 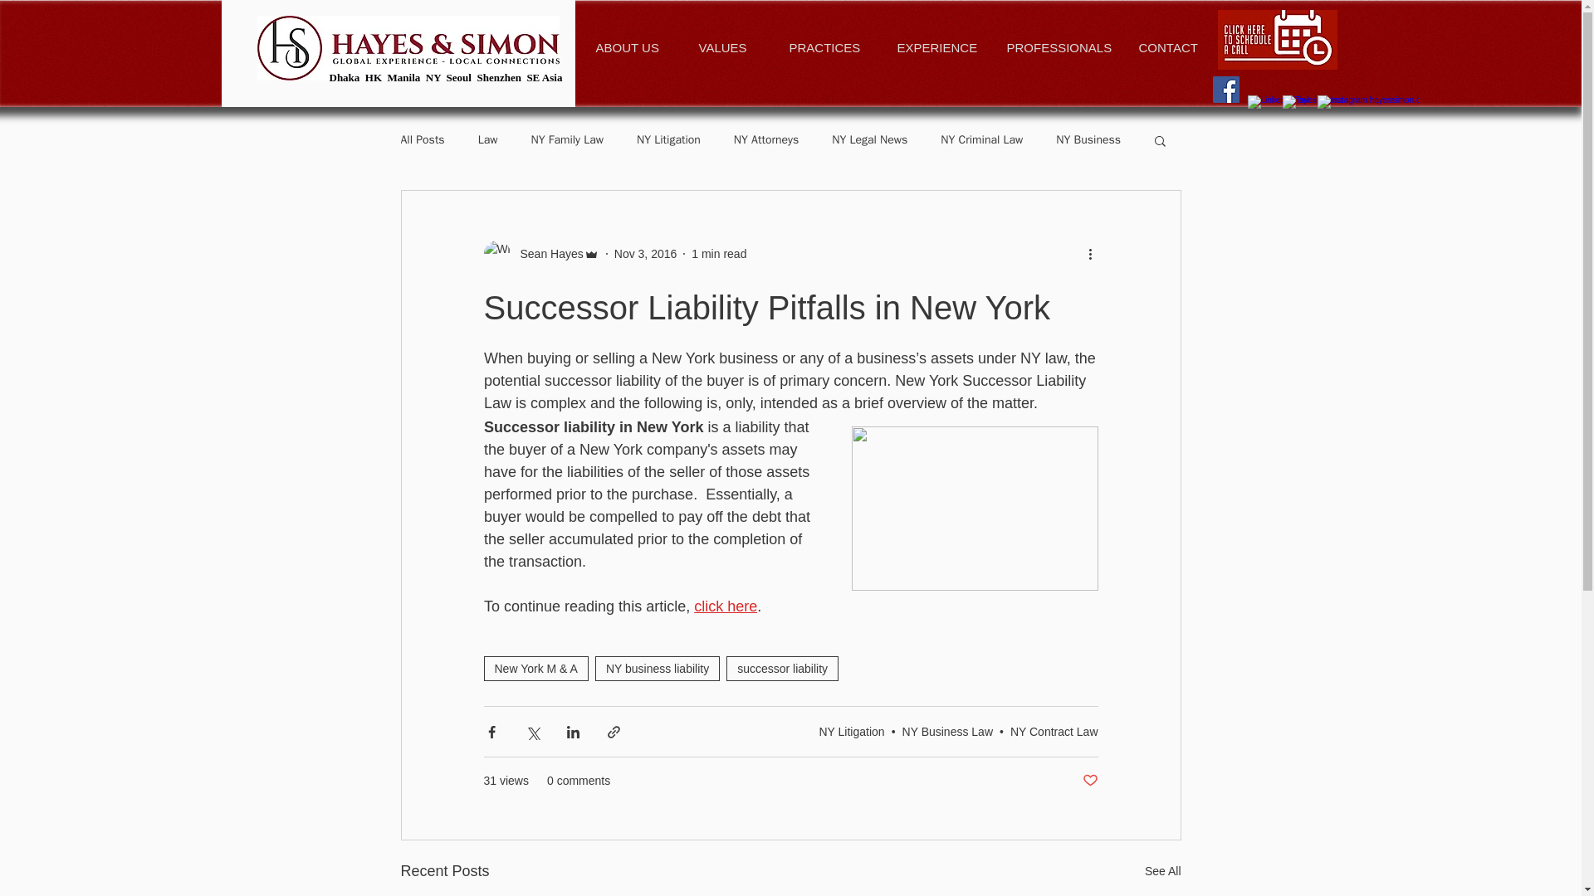 I want to click on All Posts, so click(x=422, y=139).